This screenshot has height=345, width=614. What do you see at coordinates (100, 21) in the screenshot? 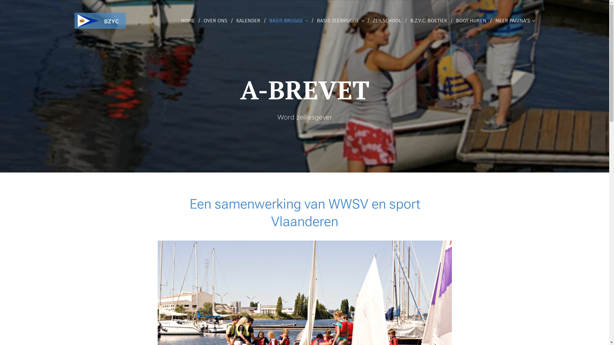
I see ` BZYC  ` at bounding box center [100, 21].